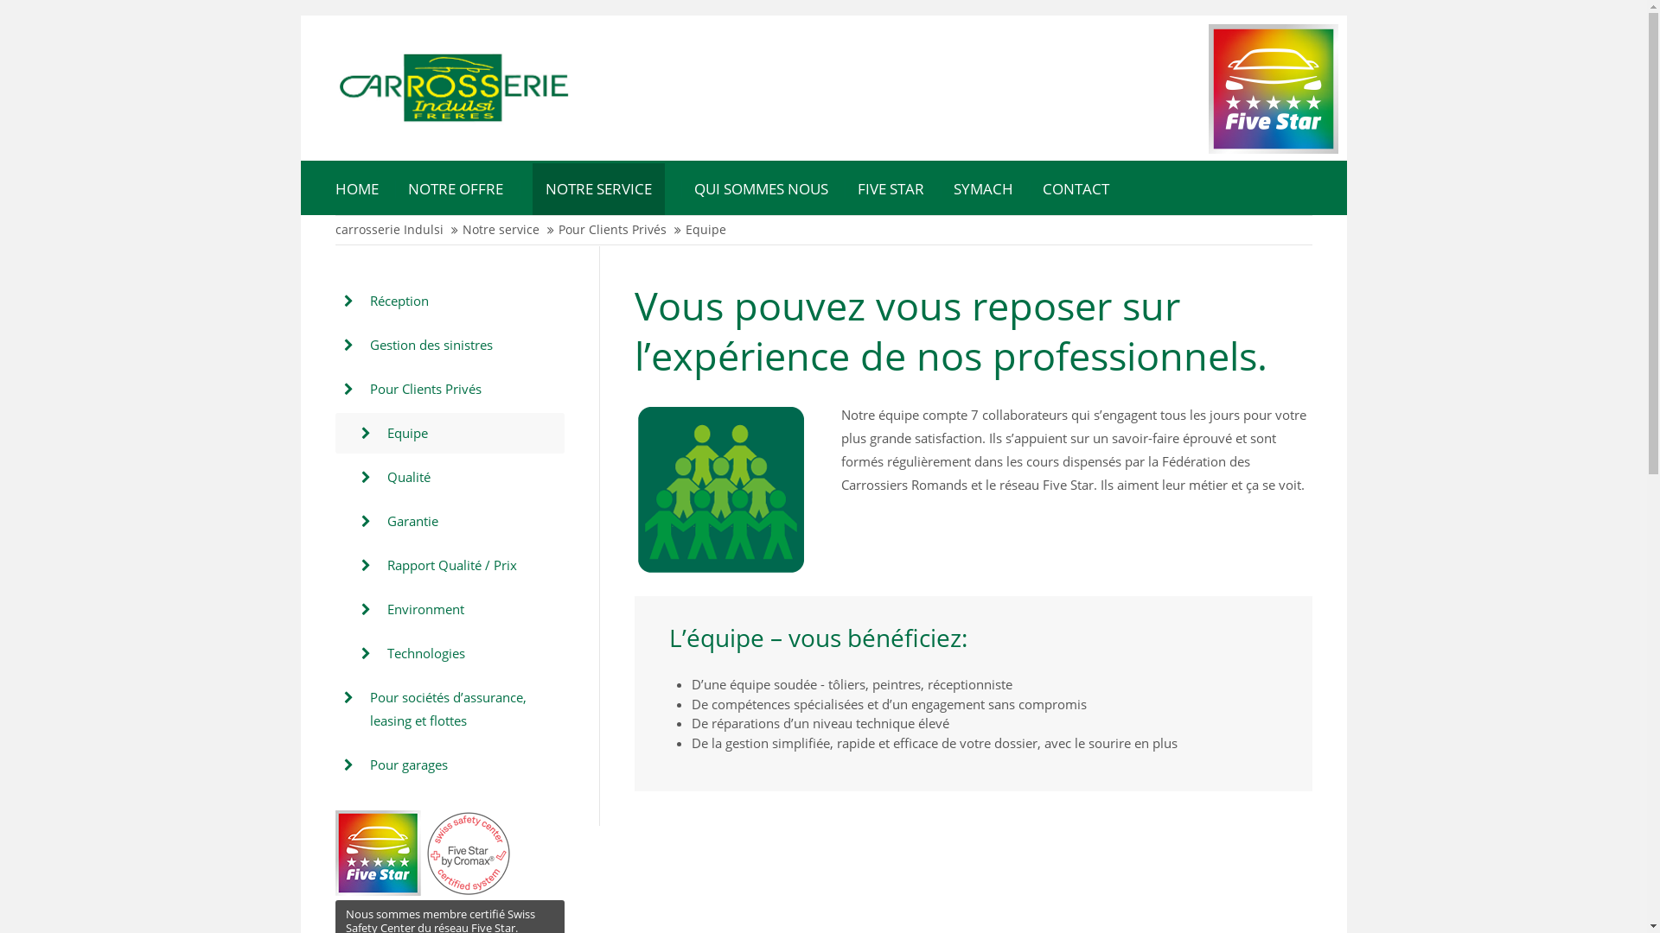  I want to click on NOTRE OFFRE, so click(456, 189).